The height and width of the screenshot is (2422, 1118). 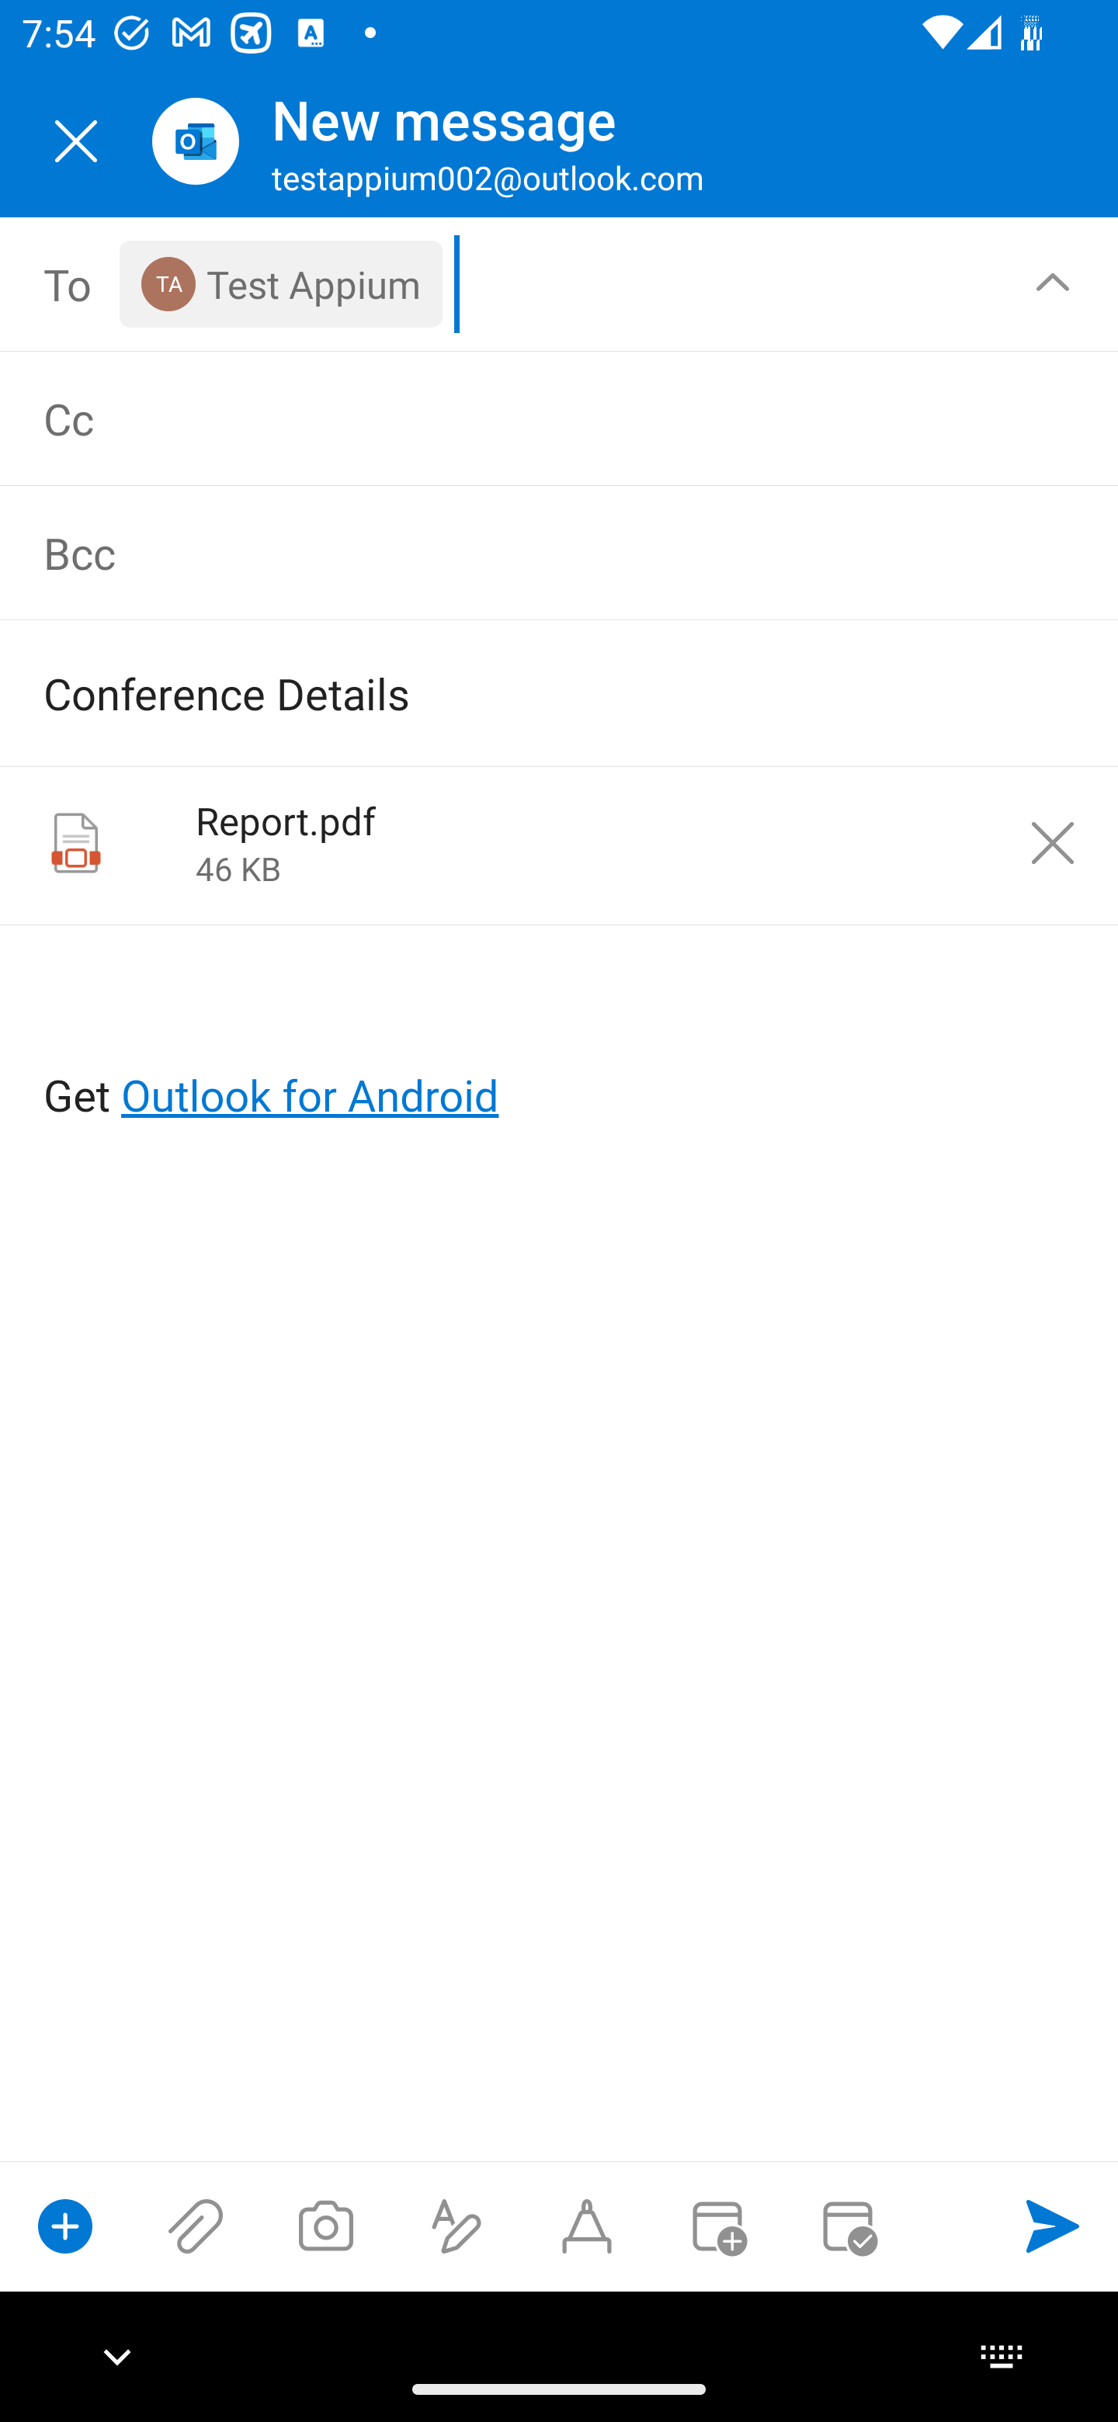 What do you see at coordinates (1053, 2226) in the screenshot?
I see `Send` at bounding box center [1053, 2226].